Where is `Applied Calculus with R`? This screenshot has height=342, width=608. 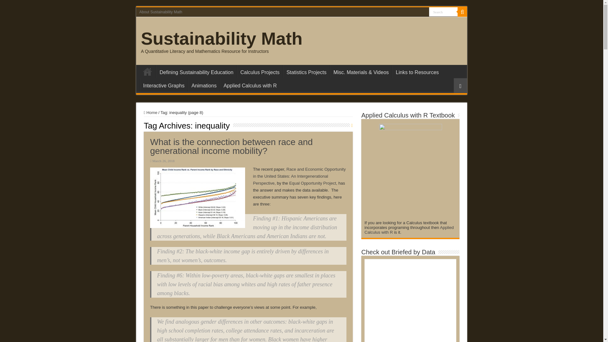
Applied Calculus with R is located at coordinates (250, 85).